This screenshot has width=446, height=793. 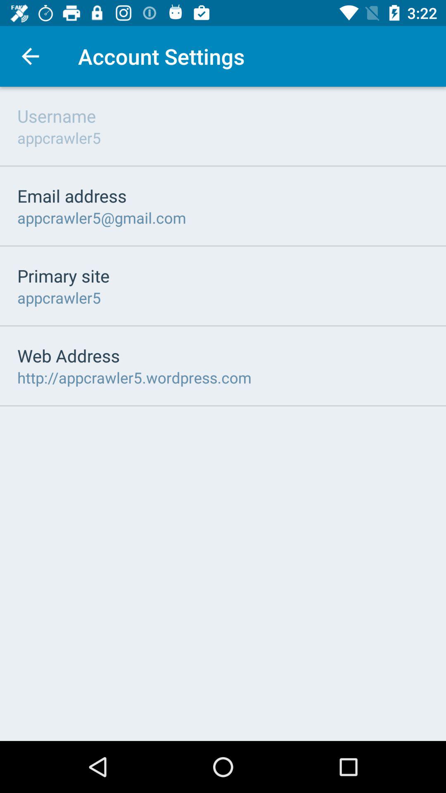 What do you see at coordinates (64, 275) in the screenshot?
I see `swipe to primary site icon` at bounding box center [64, 275].